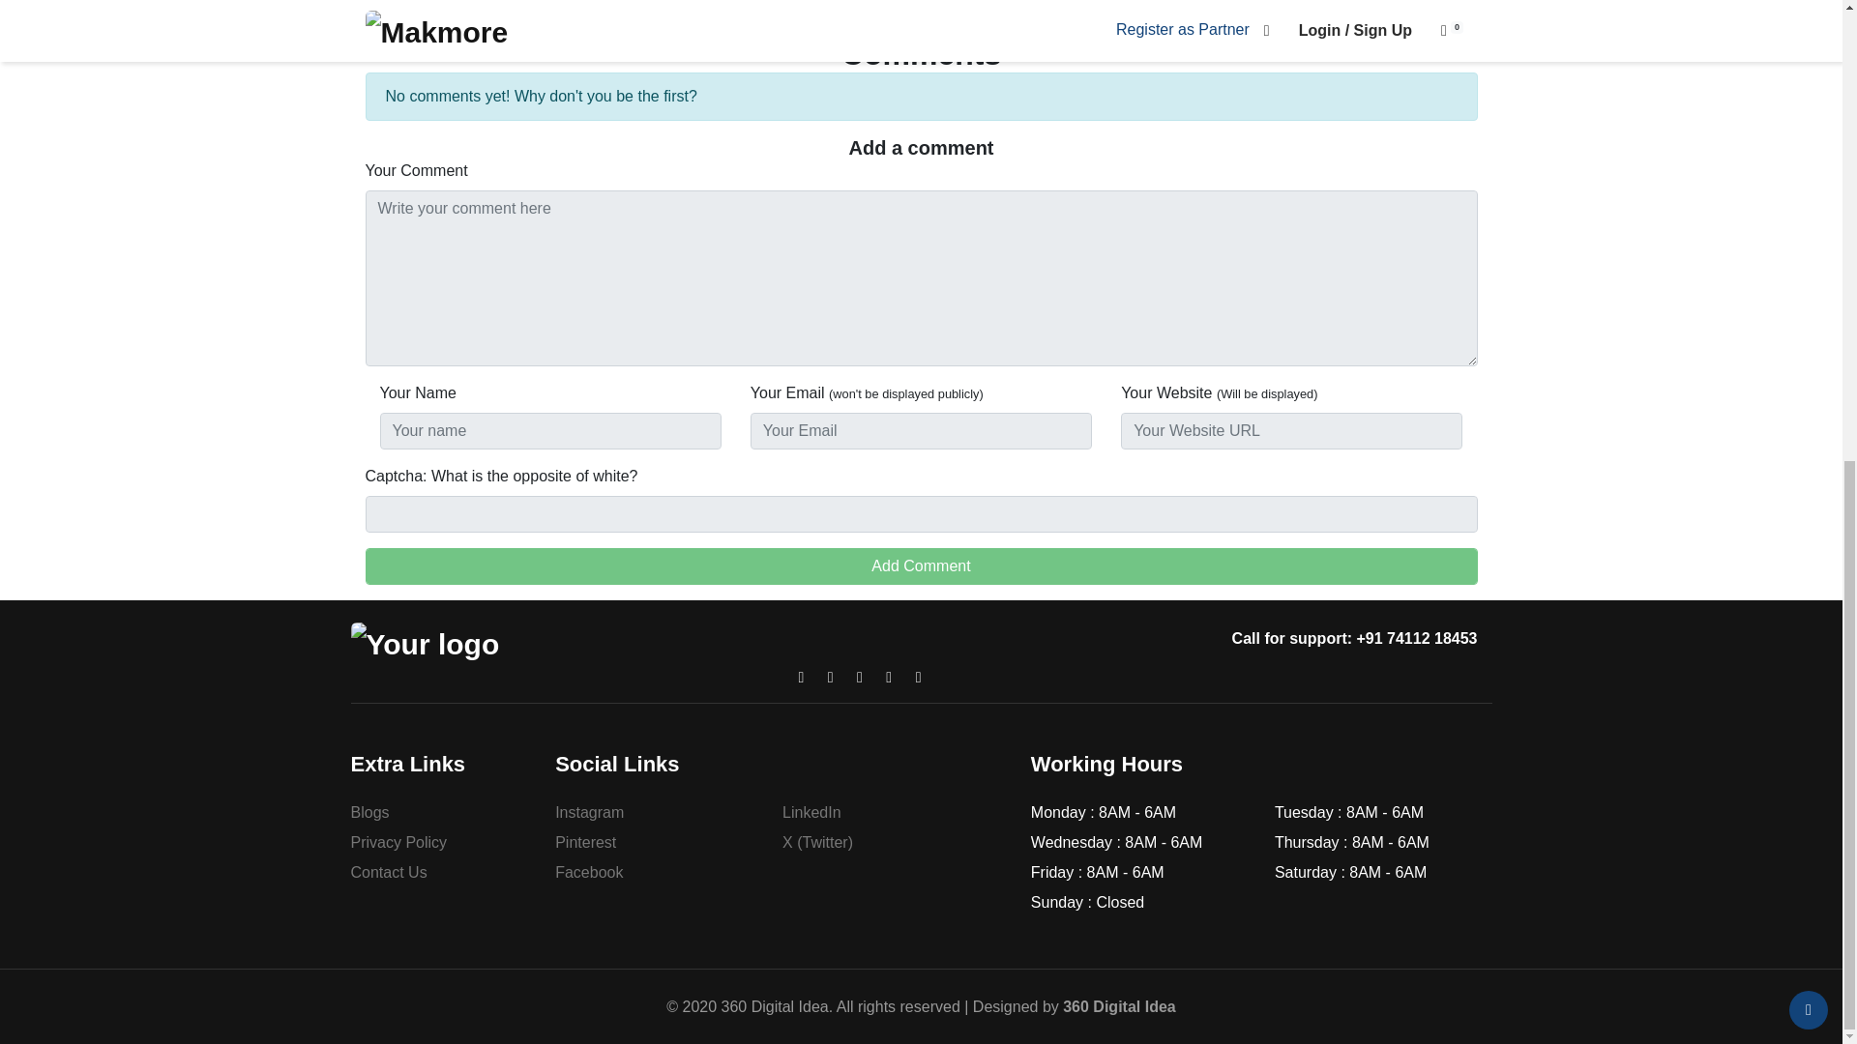 Image resolution: width=1857 pixels, height=1044 pixels. What do you see at coordinates (389, 872) in the screenshot?
I see `Contact Us` at bounding box center [389, 872].